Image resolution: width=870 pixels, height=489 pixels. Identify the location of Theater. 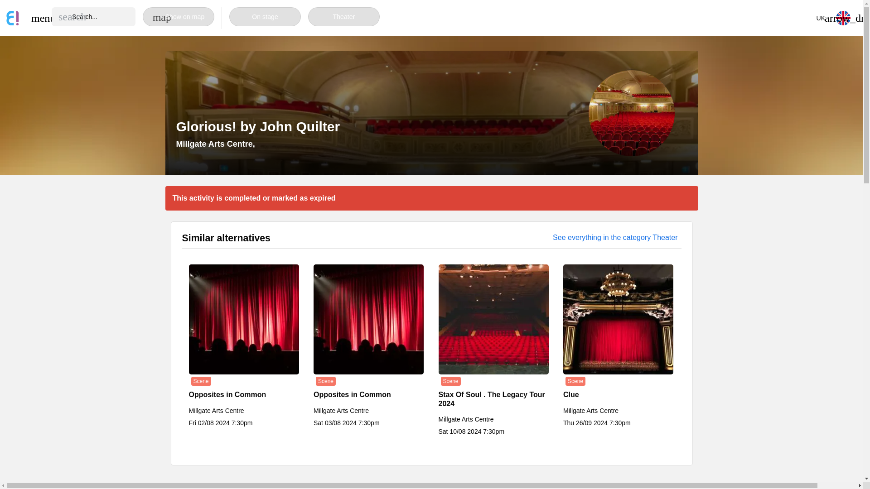
(343, 17).